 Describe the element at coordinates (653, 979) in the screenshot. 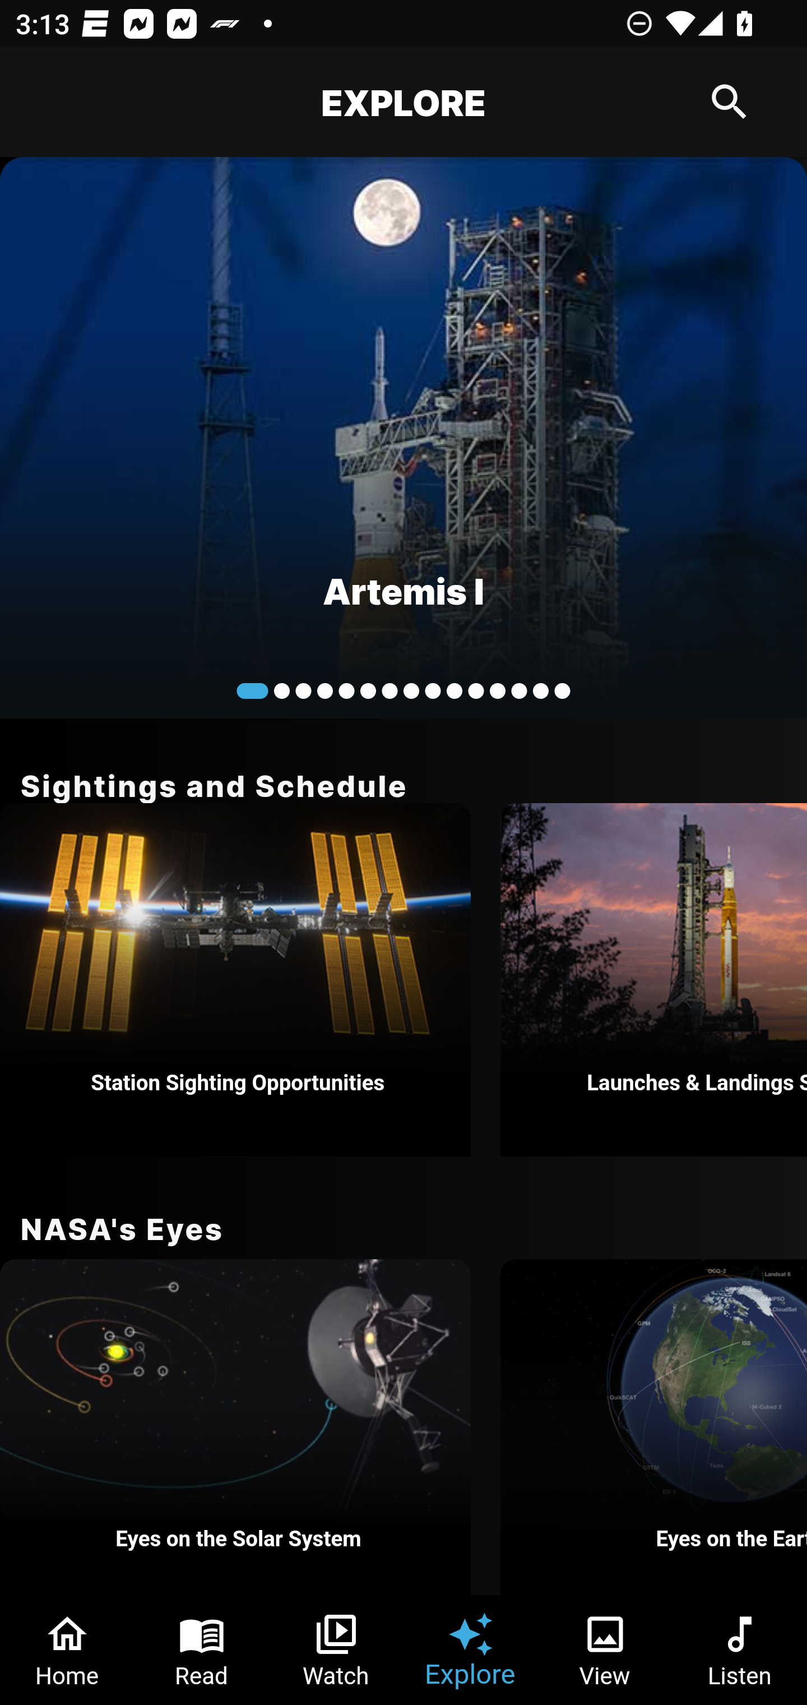

I see `Launches & Landings Schedule` at that location.